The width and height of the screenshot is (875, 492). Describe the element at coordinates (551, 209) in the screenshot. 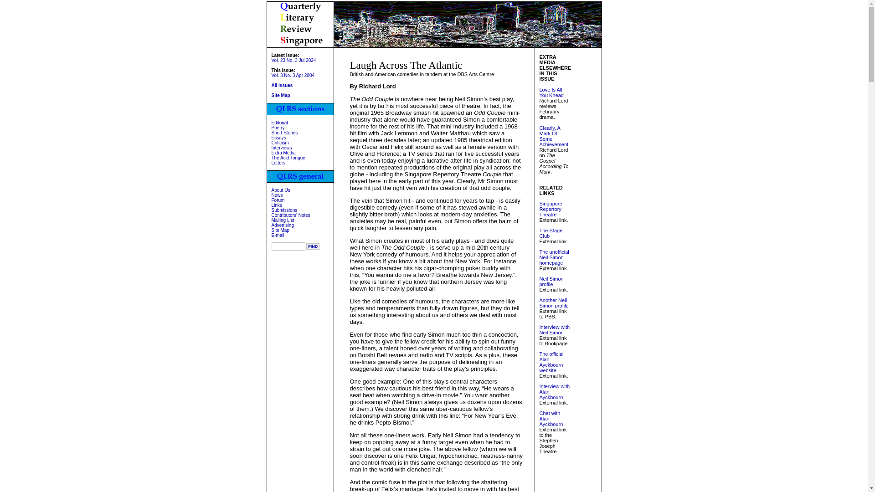

I see `Singapore Repertory Theatre` at that location.